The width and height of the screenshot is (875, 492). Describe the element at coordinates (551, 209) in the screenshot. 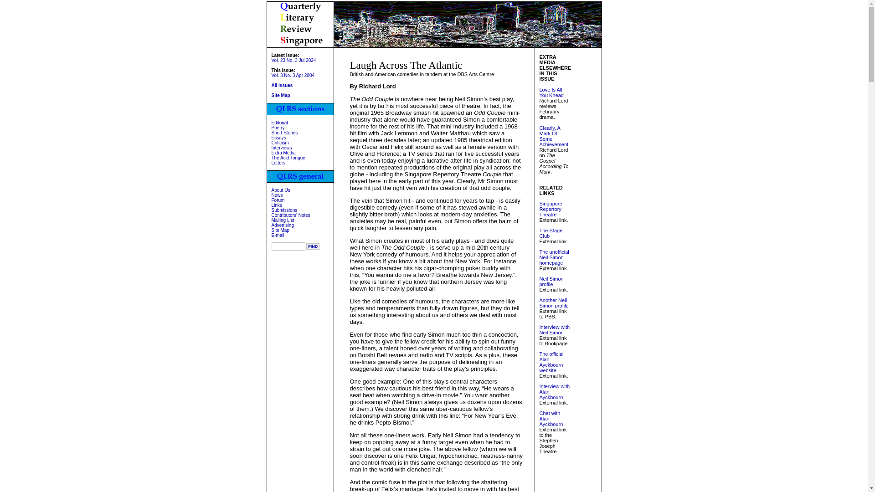

I see `Singapore Repertory Theatre` at that location.